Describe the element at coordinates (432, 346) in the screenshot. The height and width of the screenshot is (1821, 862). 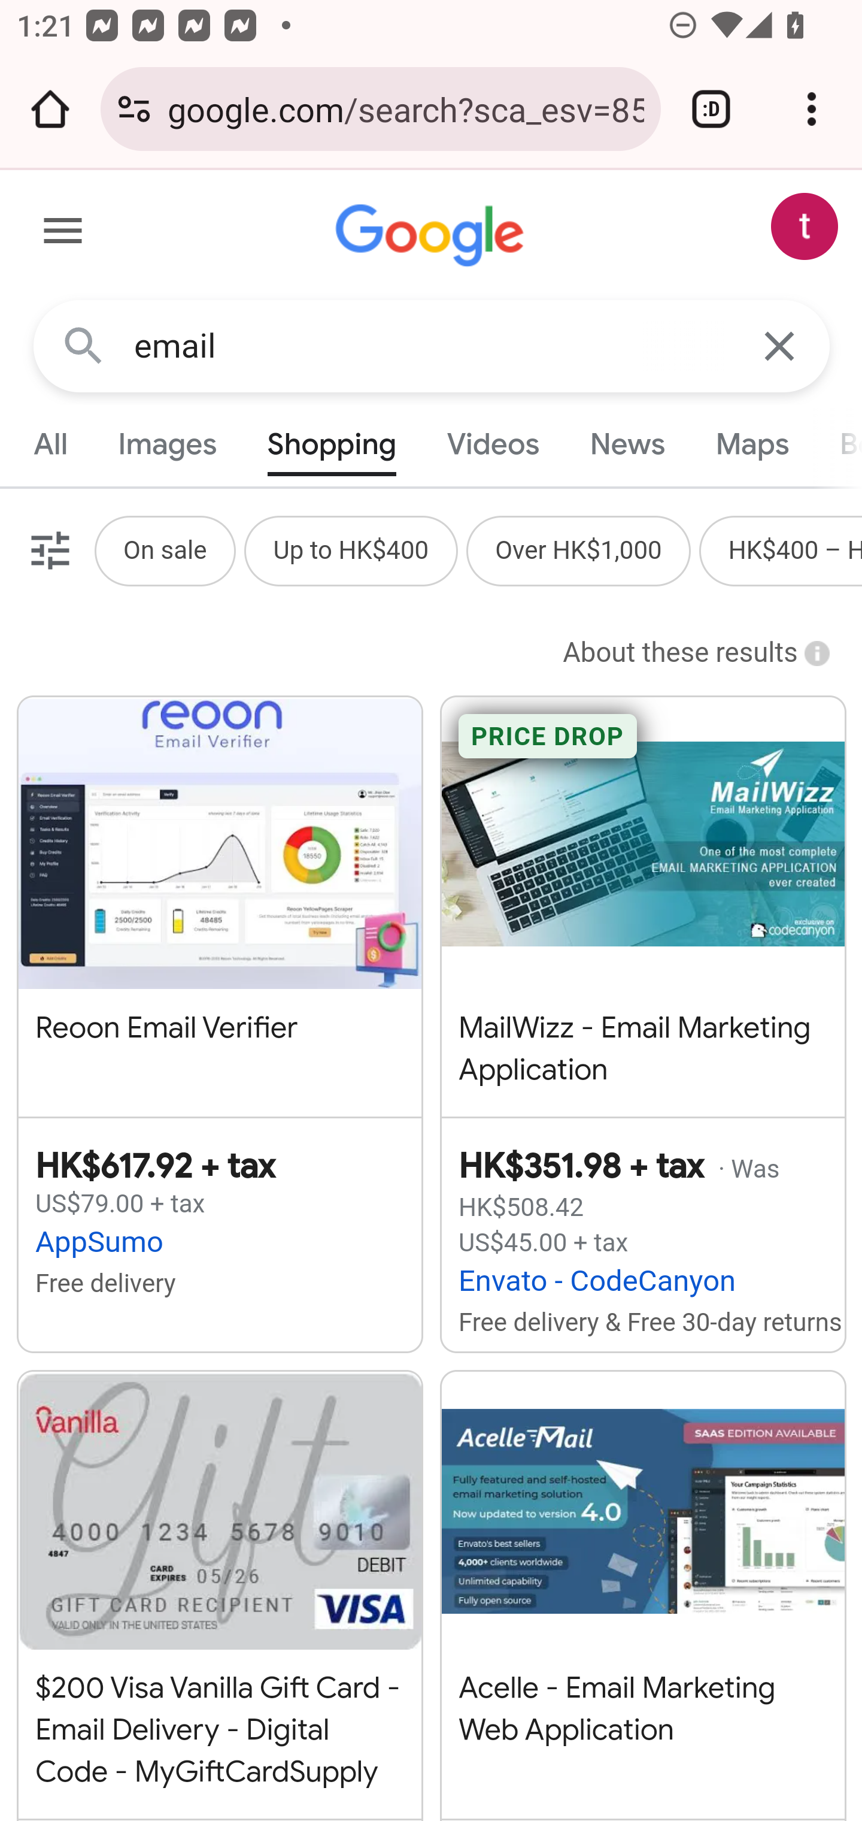
I see `email` at that location.